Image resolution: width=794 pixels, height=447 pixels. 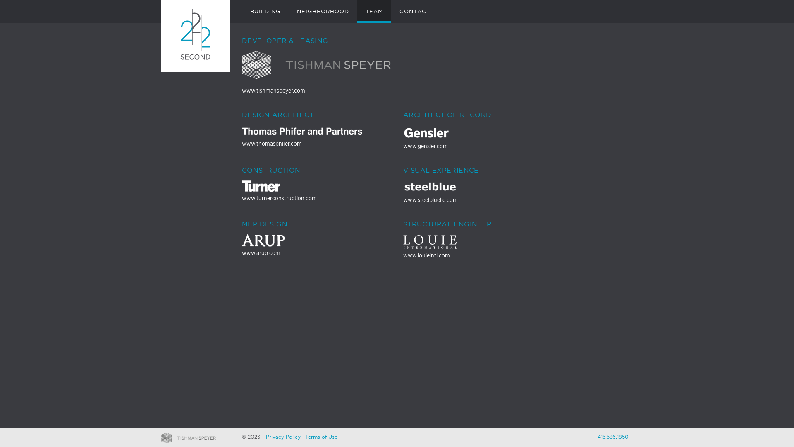 What do you see at coordinates (316, 73) in the screenshot?
I see `www.tishmanspeyer.com` at bounding box center [316, 73].